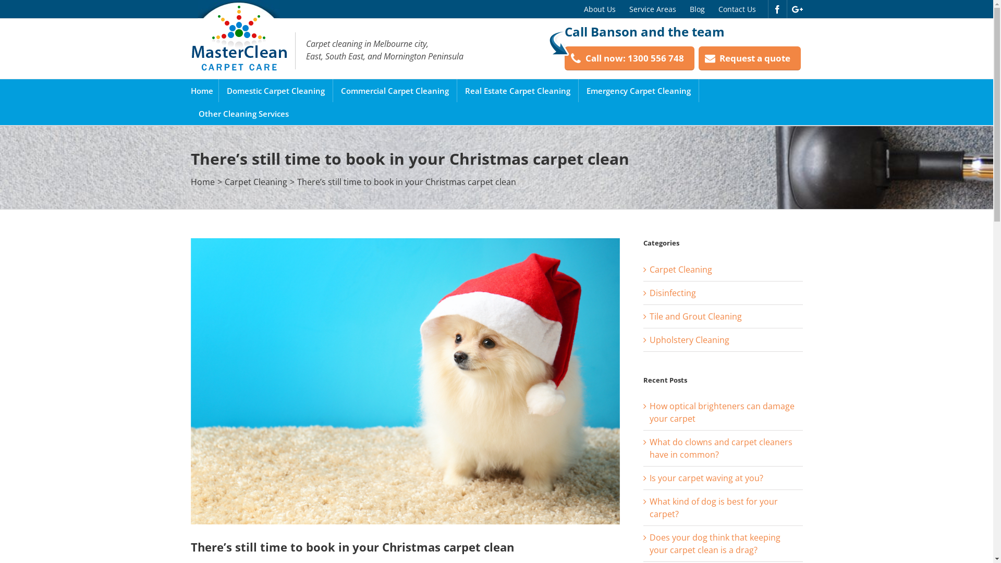 The height and width of the screenshot is (563, 1001). I want to click on Blog, so click(698, 9).